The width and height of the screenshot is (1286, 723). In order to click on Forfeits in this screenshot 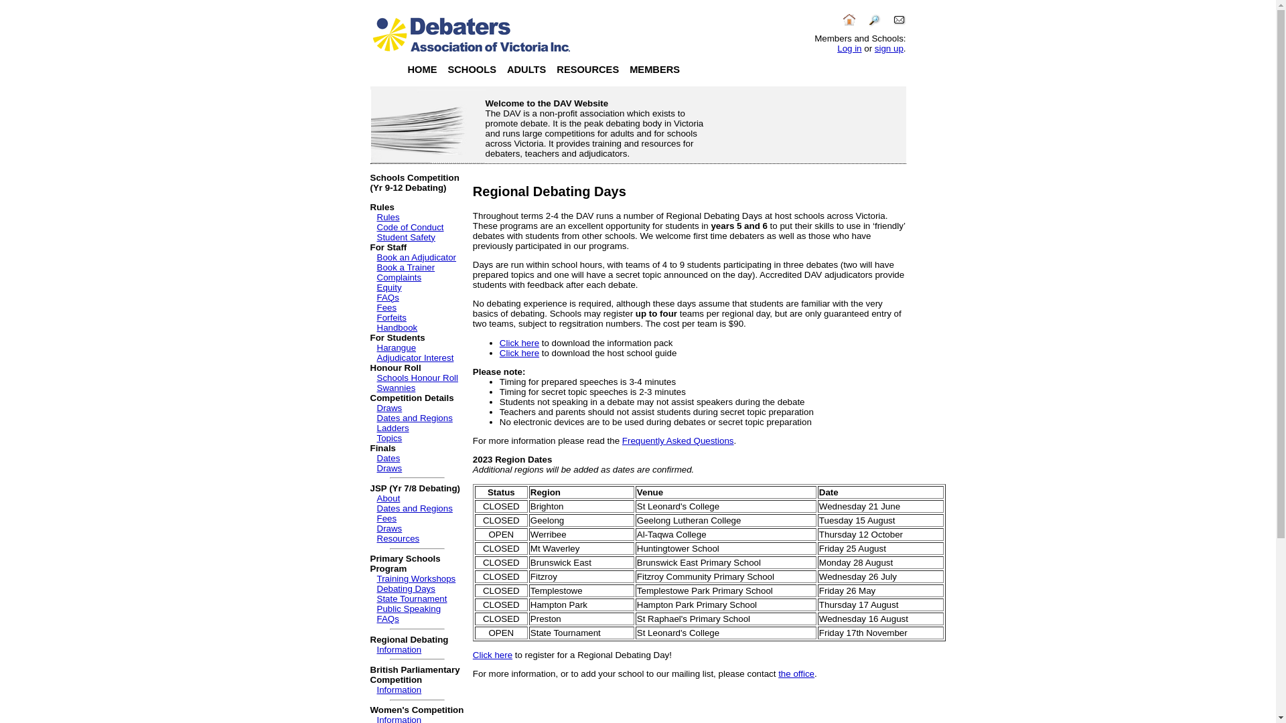, I will do `click(391, 317)`.